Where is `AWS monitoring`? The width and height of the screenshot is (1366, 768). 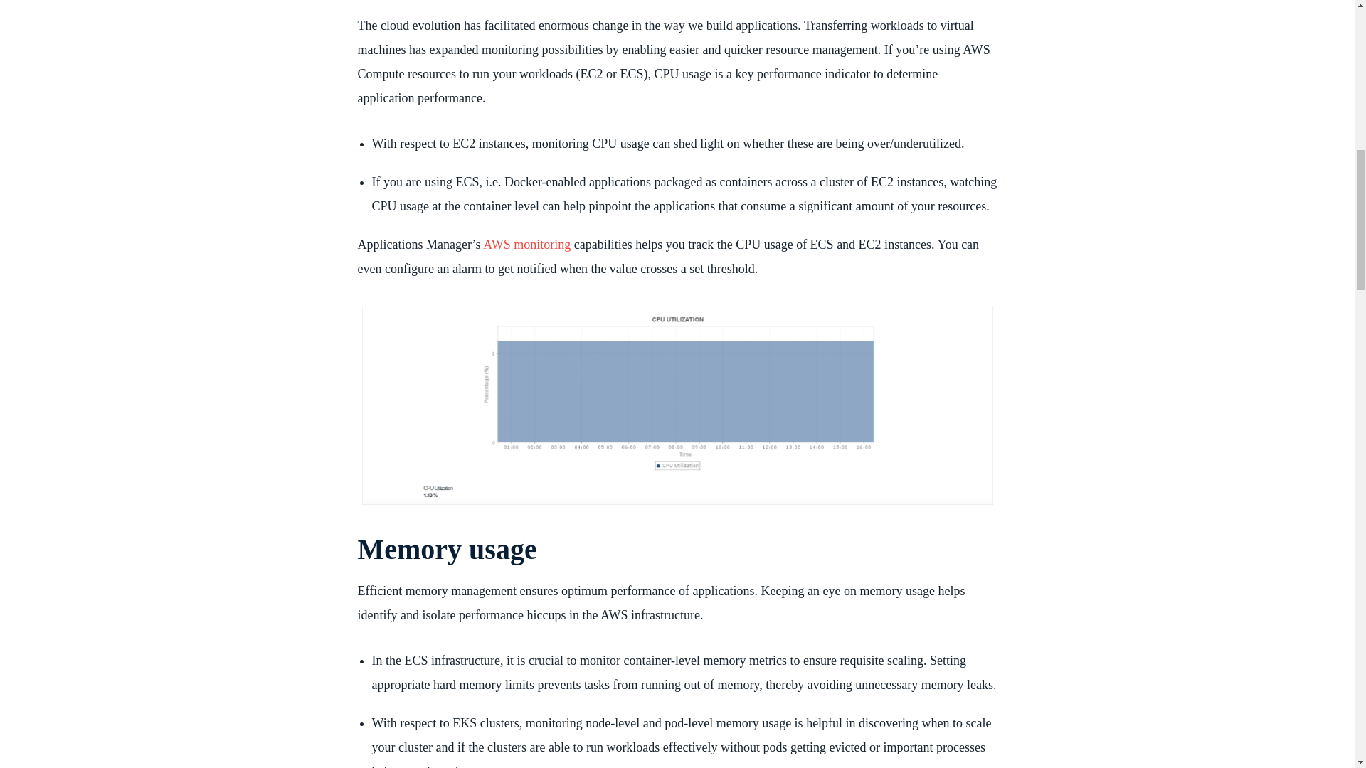
AWS monitoring is located at coordinates (526, 245).